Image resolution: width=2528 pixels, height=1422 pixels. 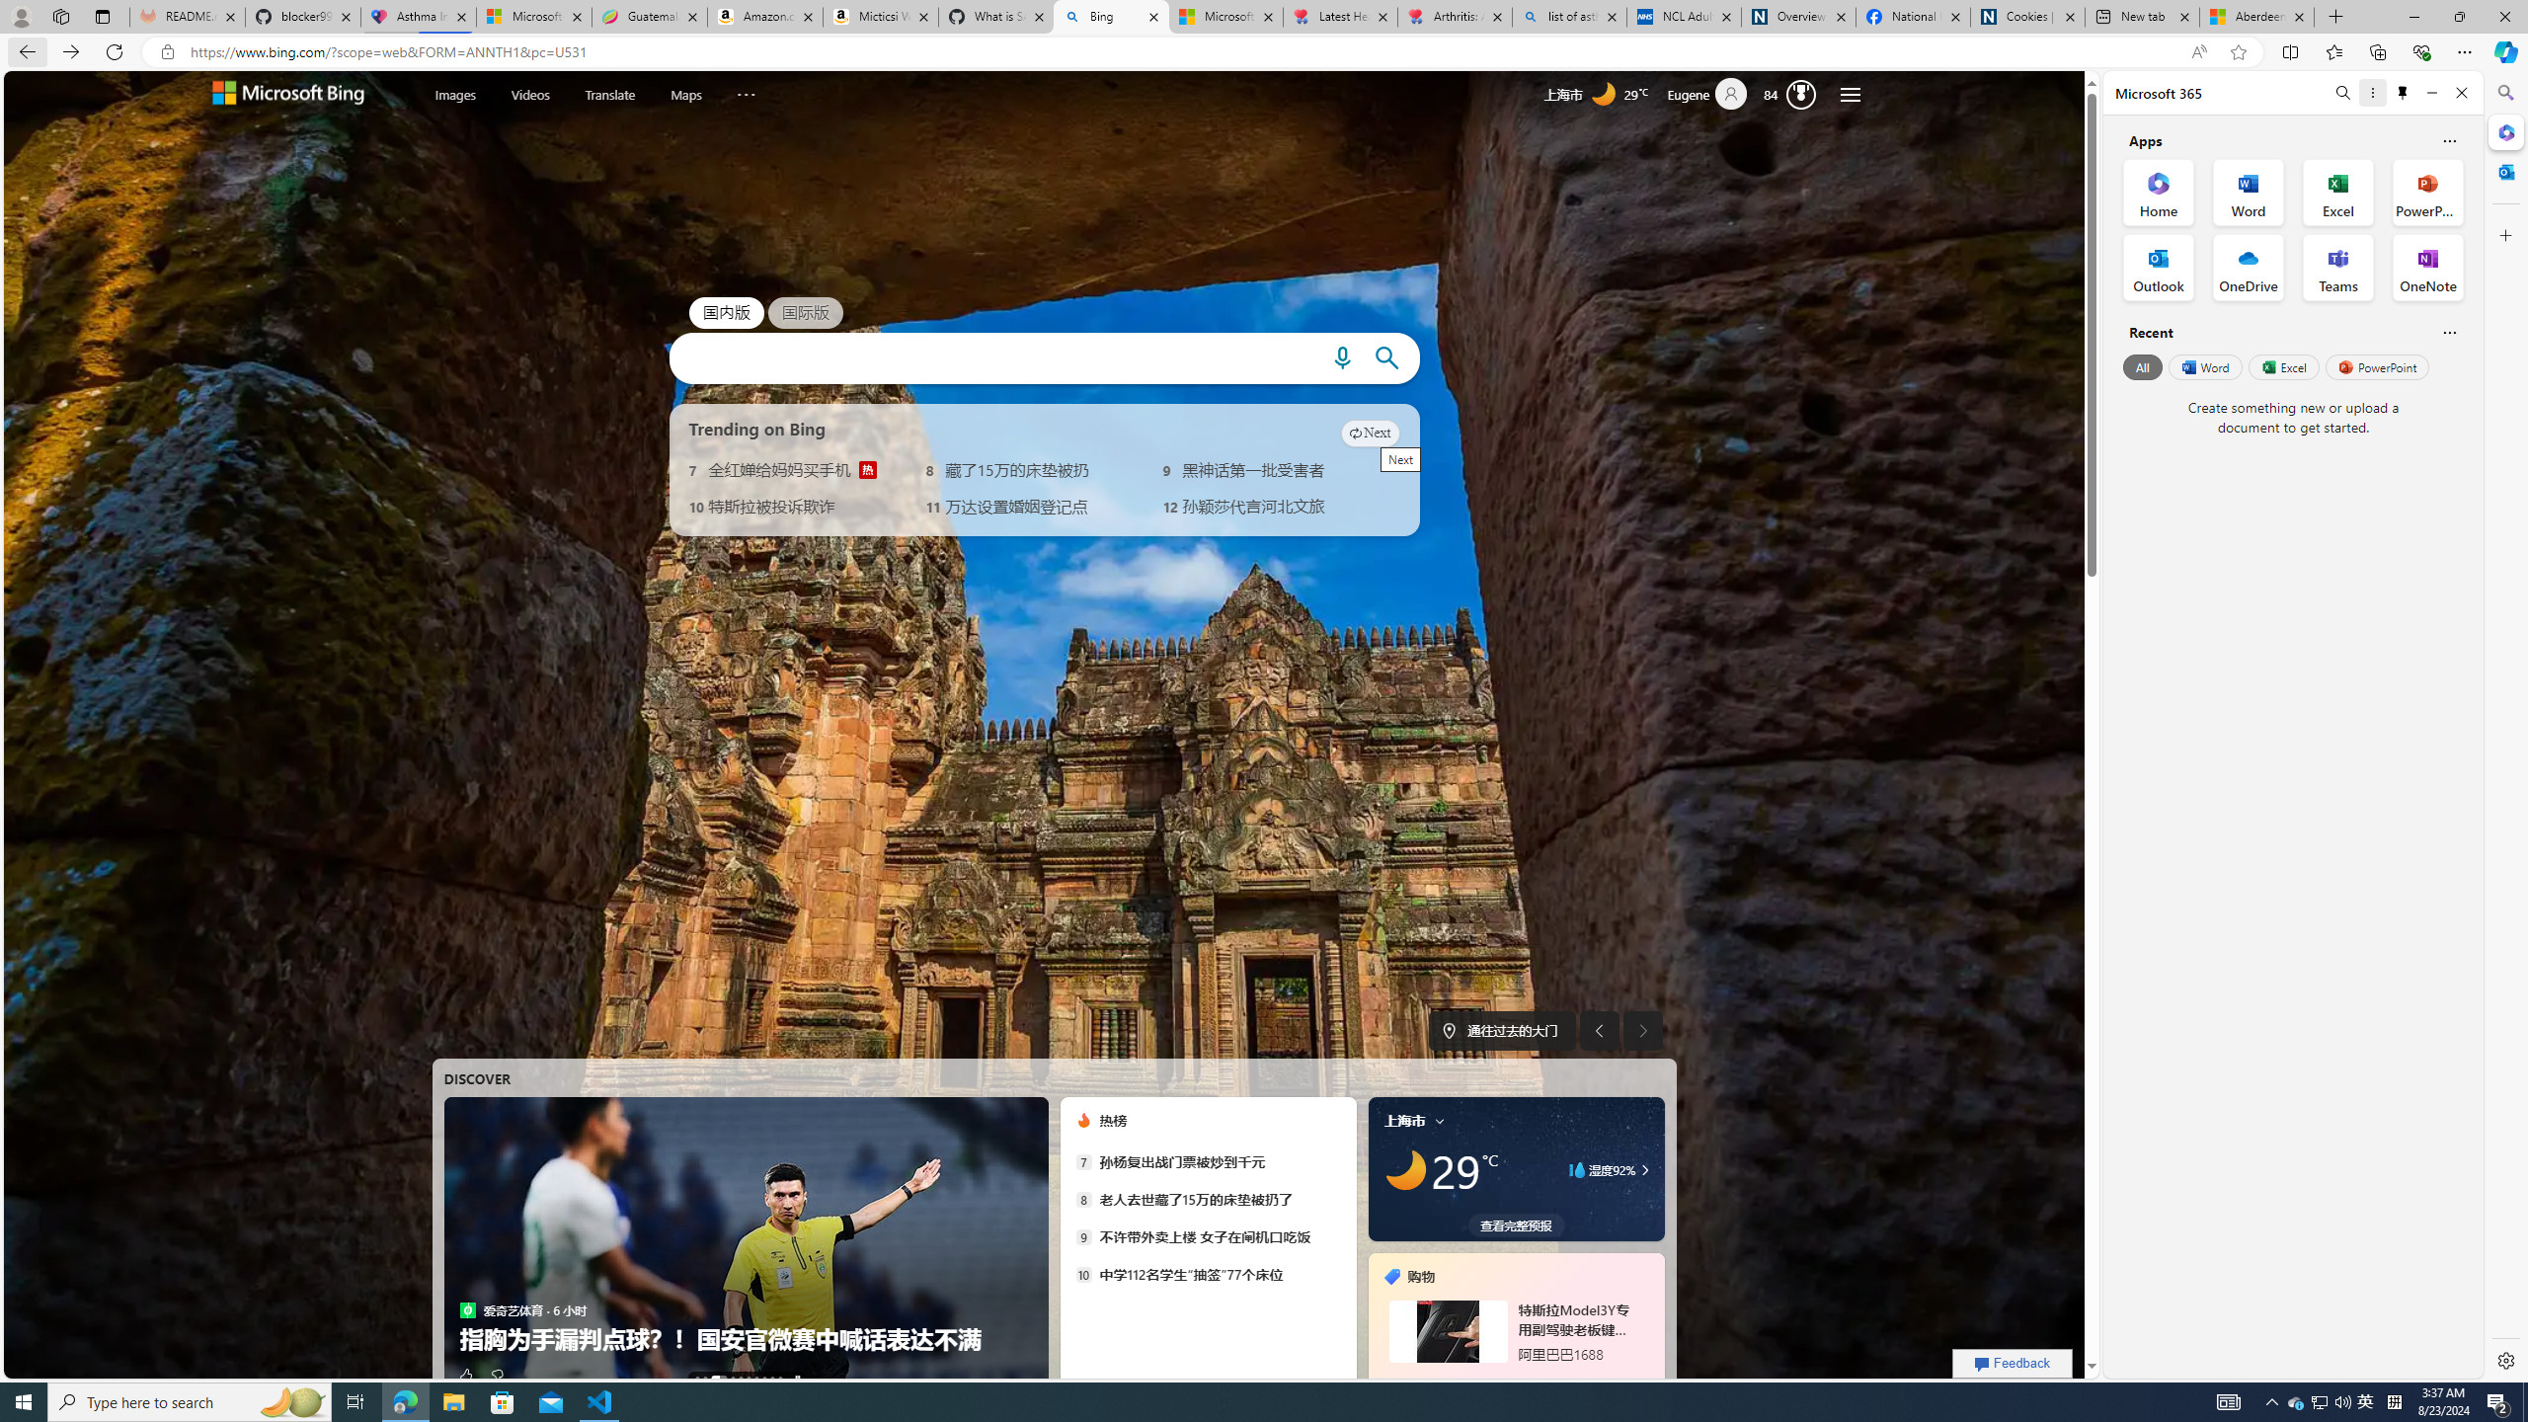 I want to click on Unpin side pane, so click(x=2403, y=93).